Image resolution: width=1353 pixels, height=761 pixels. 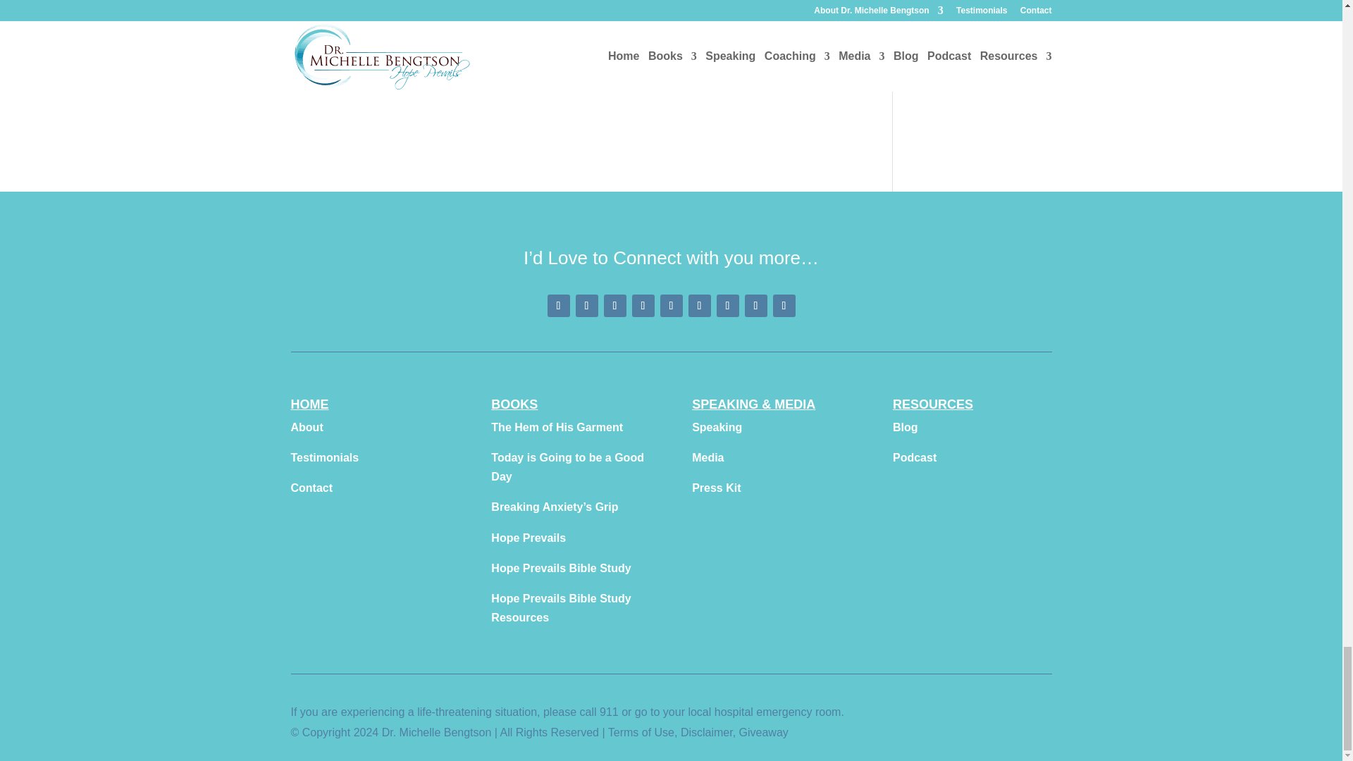 I want to click on Follow on Twitter, so click(x=671, y=306).